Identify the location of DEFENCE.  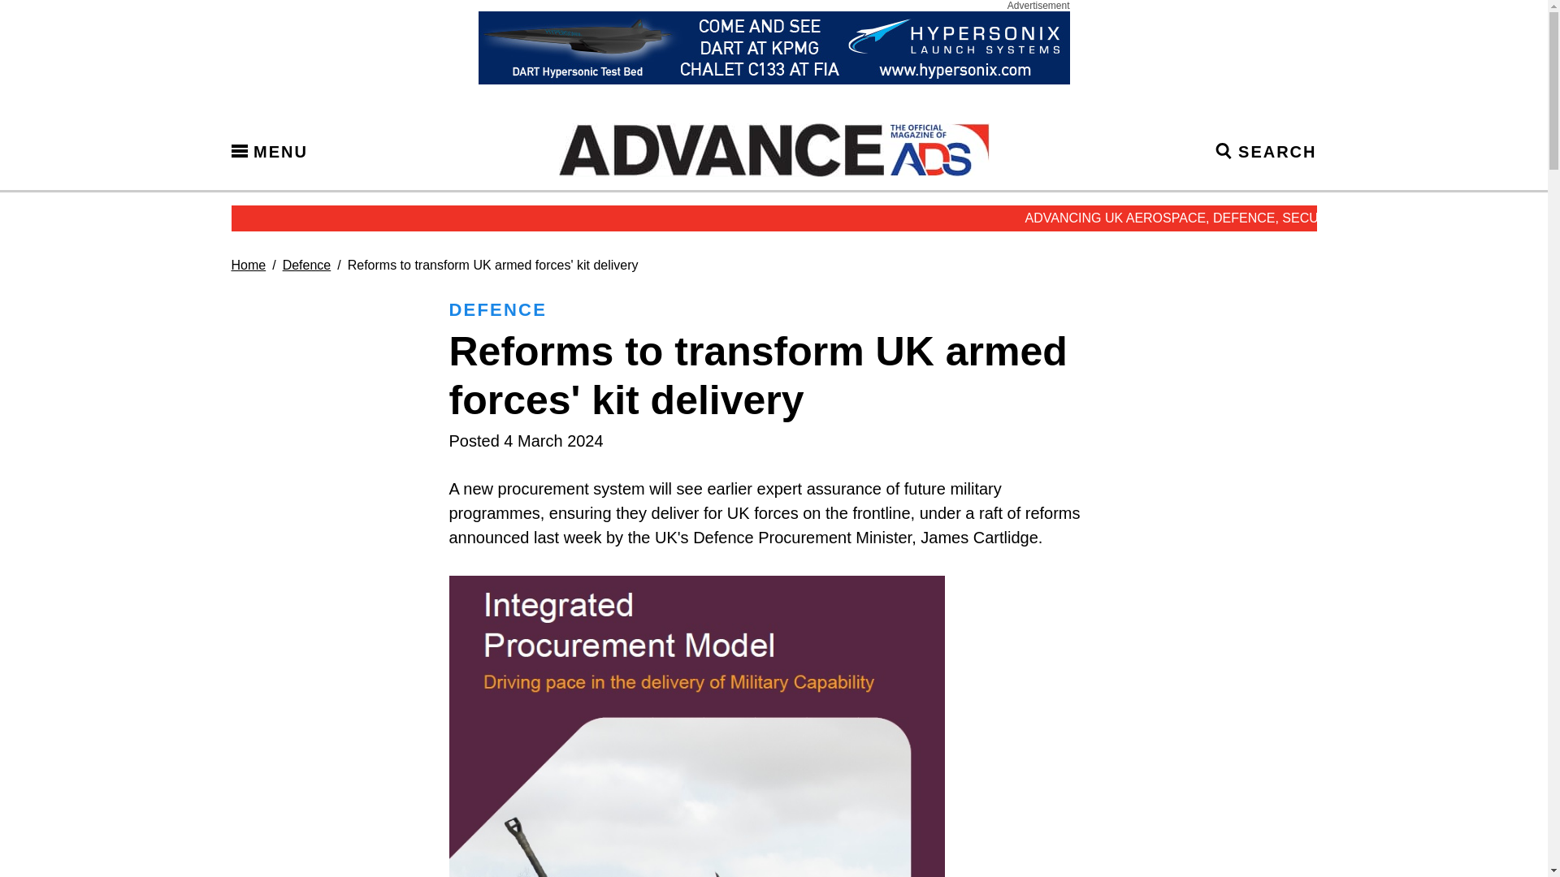
(497, 310).